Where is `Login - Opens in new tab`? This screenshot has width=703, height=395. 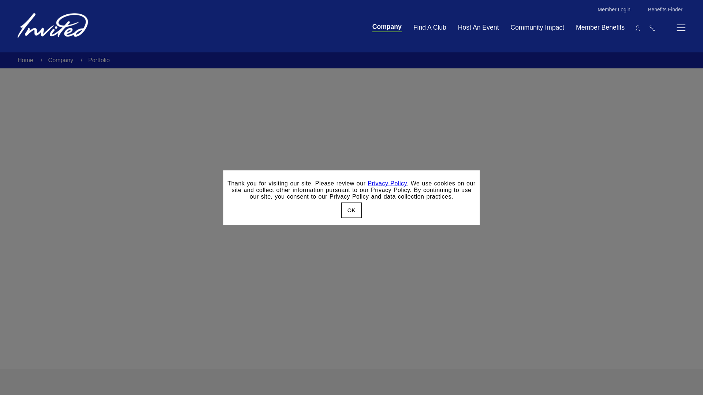
Login - Opens in new tab is located at coordinates (614, 10).